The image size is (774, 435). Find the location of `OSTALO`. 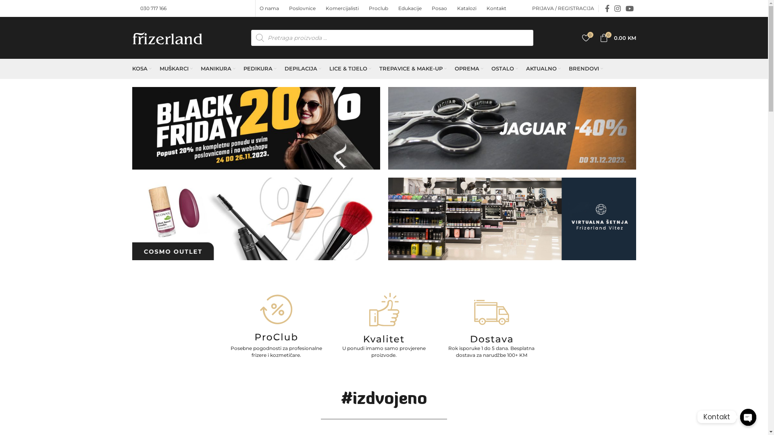

OSTALO is located at coordinates (505, 69).